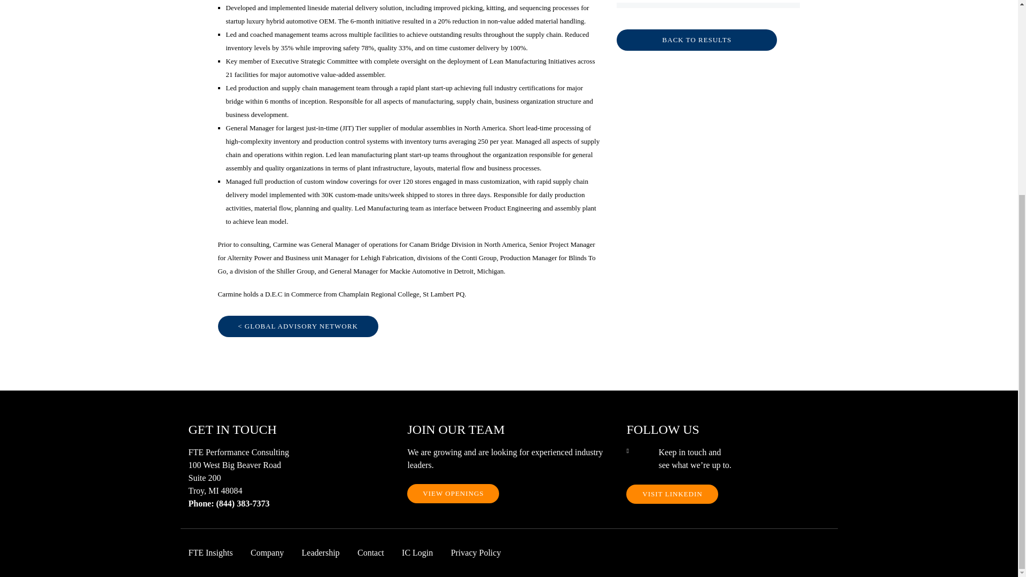 The image size is (1026, 577). What do you see at coordinates (696, 40) in the screenshot?
I see `BACK TO RESULTS` at bounding box center [696, 40].